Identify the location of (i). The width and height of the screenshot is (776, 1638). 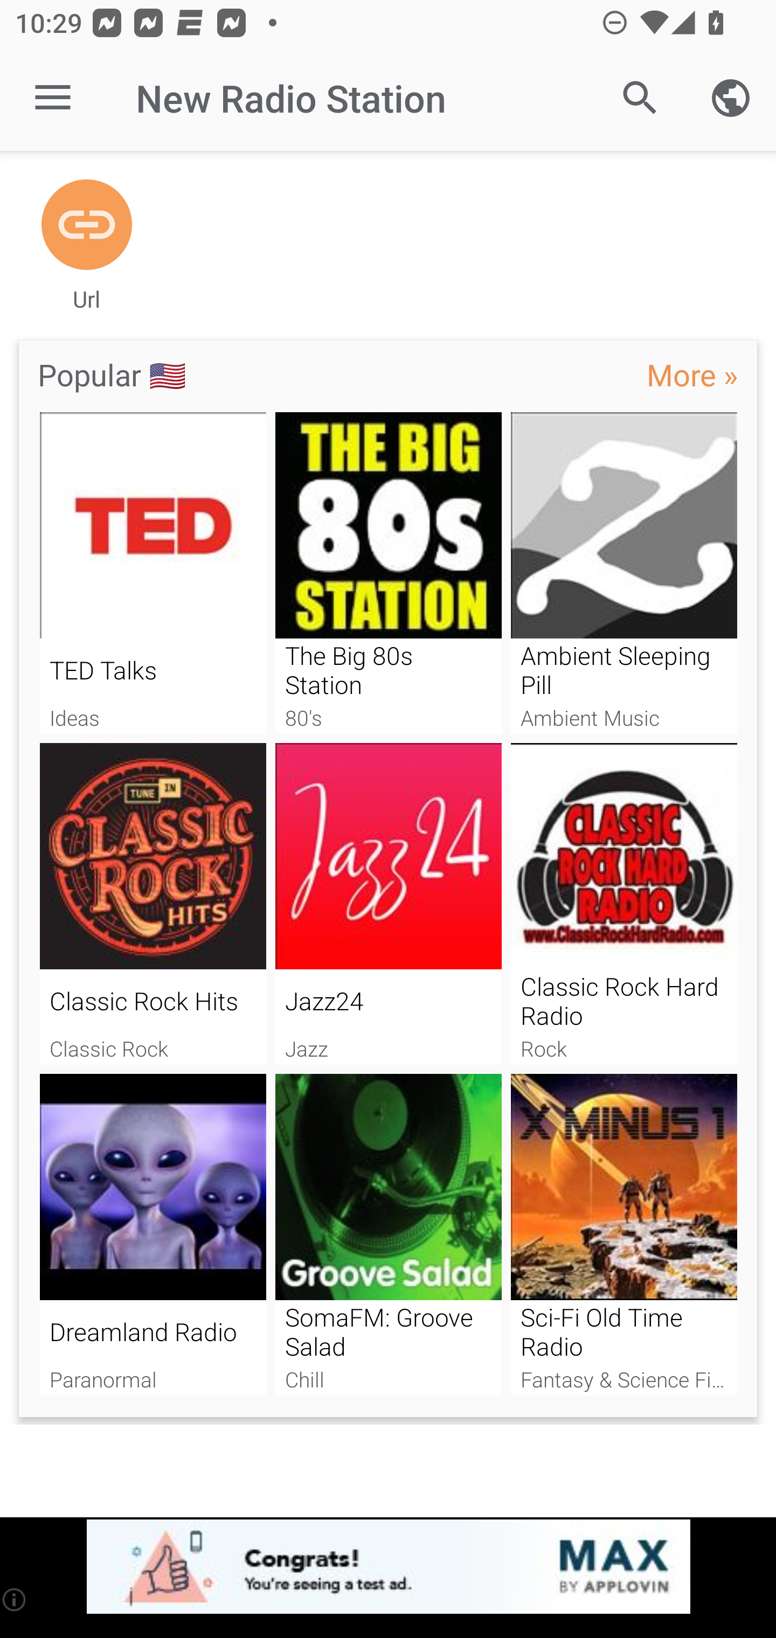
(15, 1599).